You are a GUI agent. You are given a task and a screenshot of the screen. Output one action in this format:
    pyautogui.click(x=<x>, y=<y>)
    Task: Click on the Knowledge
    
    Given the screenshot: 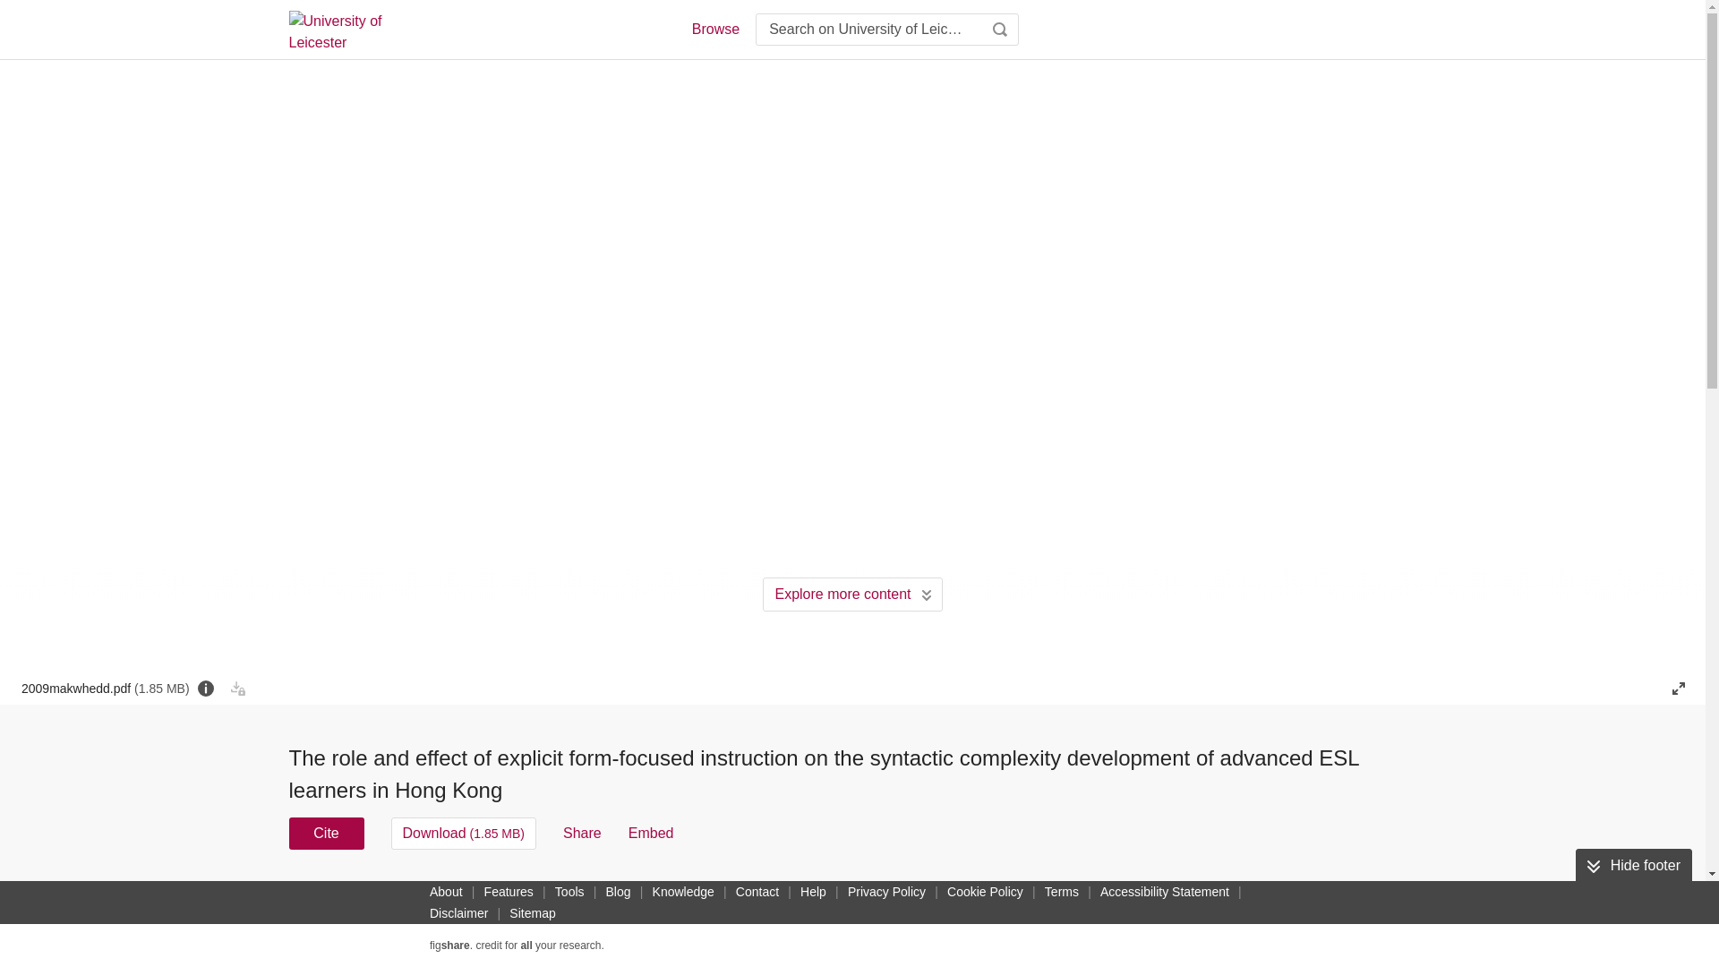 What is the action you would take?
    pyautogui.click(x=684, y=891)
    